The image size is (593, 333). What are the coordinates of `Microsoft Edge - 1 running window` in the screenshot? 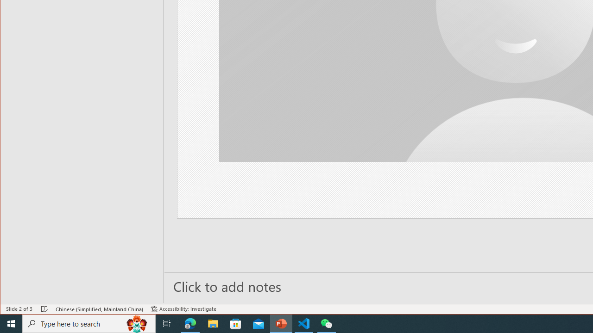 It's located at (190, 324).